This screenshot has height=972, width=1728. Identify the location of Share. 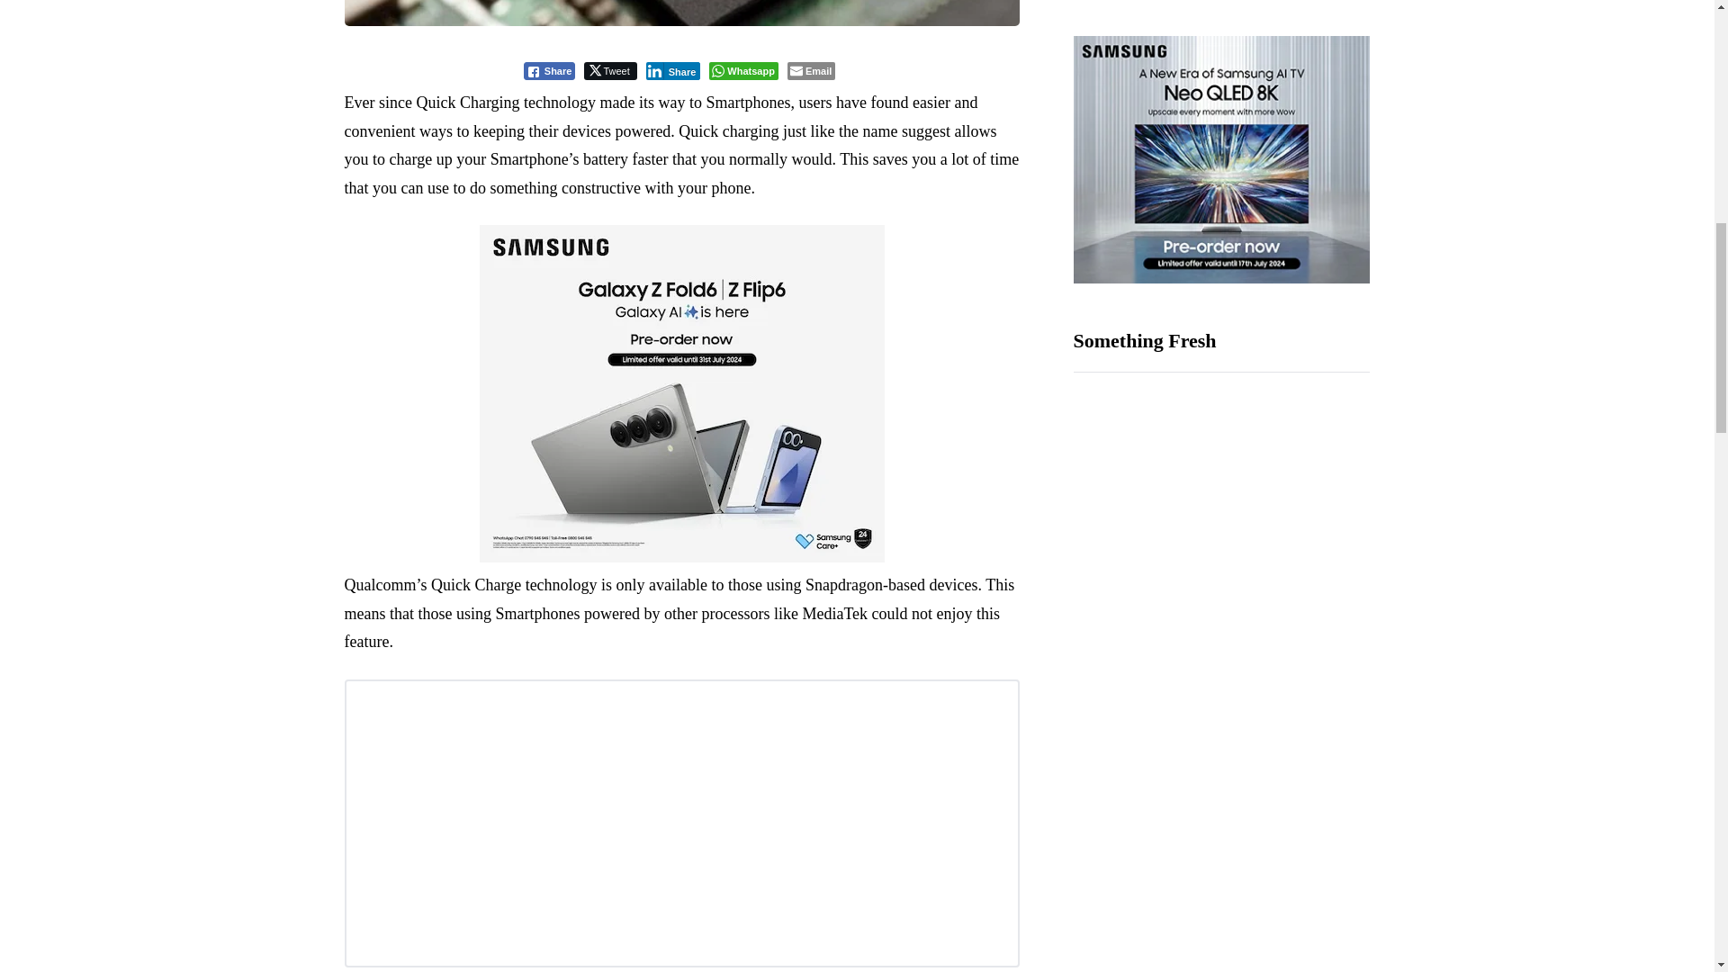
(673, 70).